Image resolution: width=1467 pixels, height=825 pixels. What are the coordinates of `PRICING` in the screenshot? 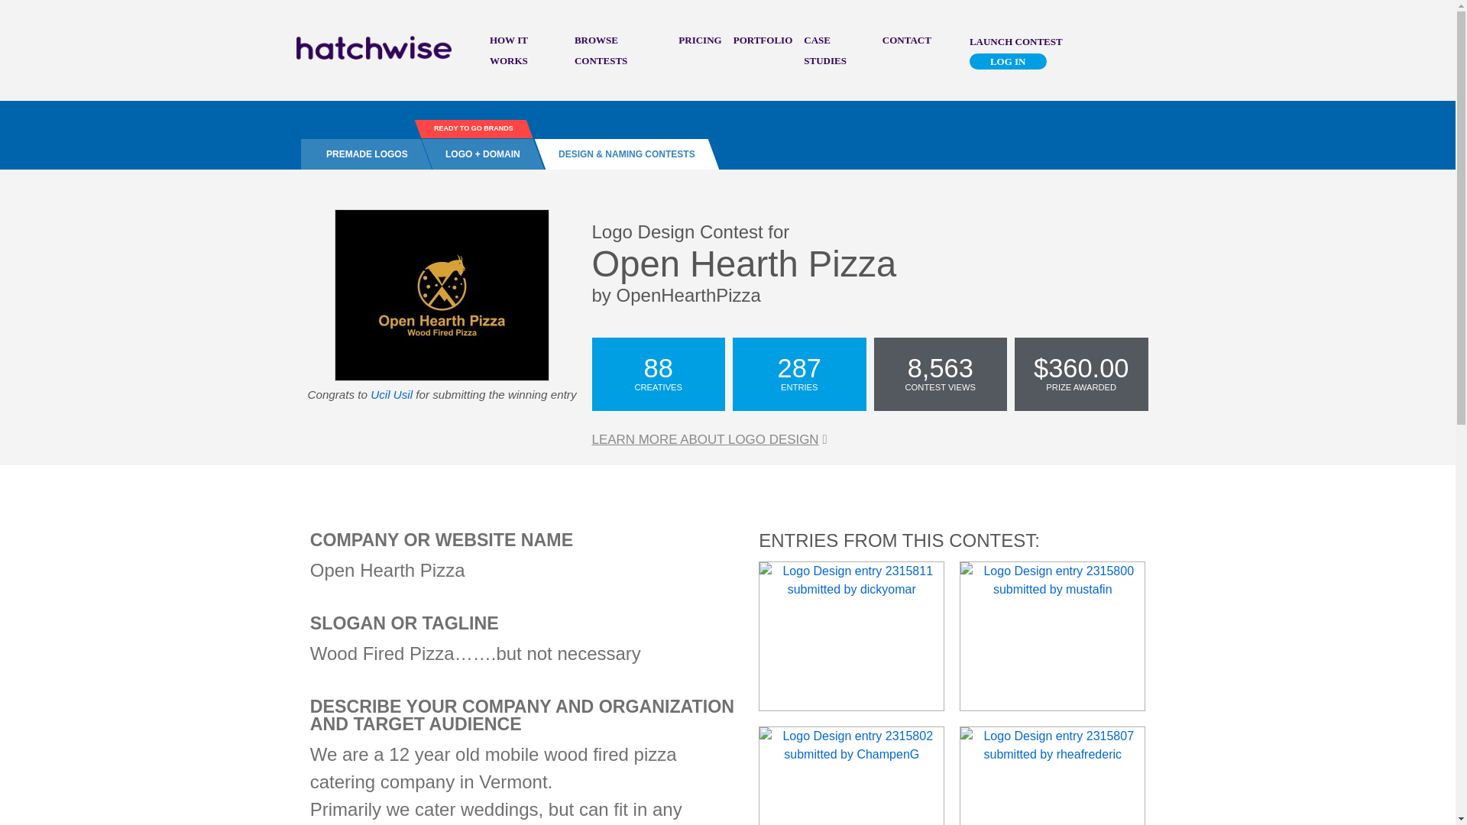 It's located at (700, 40).